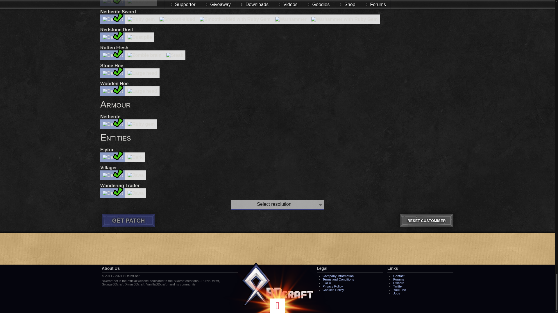 The image size is (558, 313). I want to click on Company Information, so click(338, 276).